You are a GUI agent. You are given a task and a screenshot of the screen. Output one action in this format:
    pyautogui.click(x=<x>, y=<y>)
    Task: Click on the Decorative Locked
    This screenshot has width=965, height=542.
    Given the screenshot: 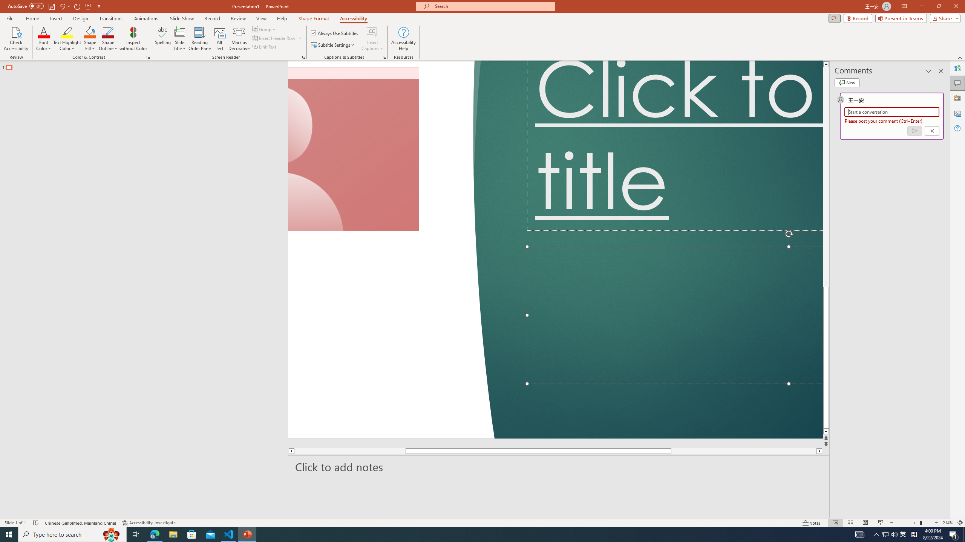 What is the action you would take?
    pyautogui.click(x=391, y=249)
    